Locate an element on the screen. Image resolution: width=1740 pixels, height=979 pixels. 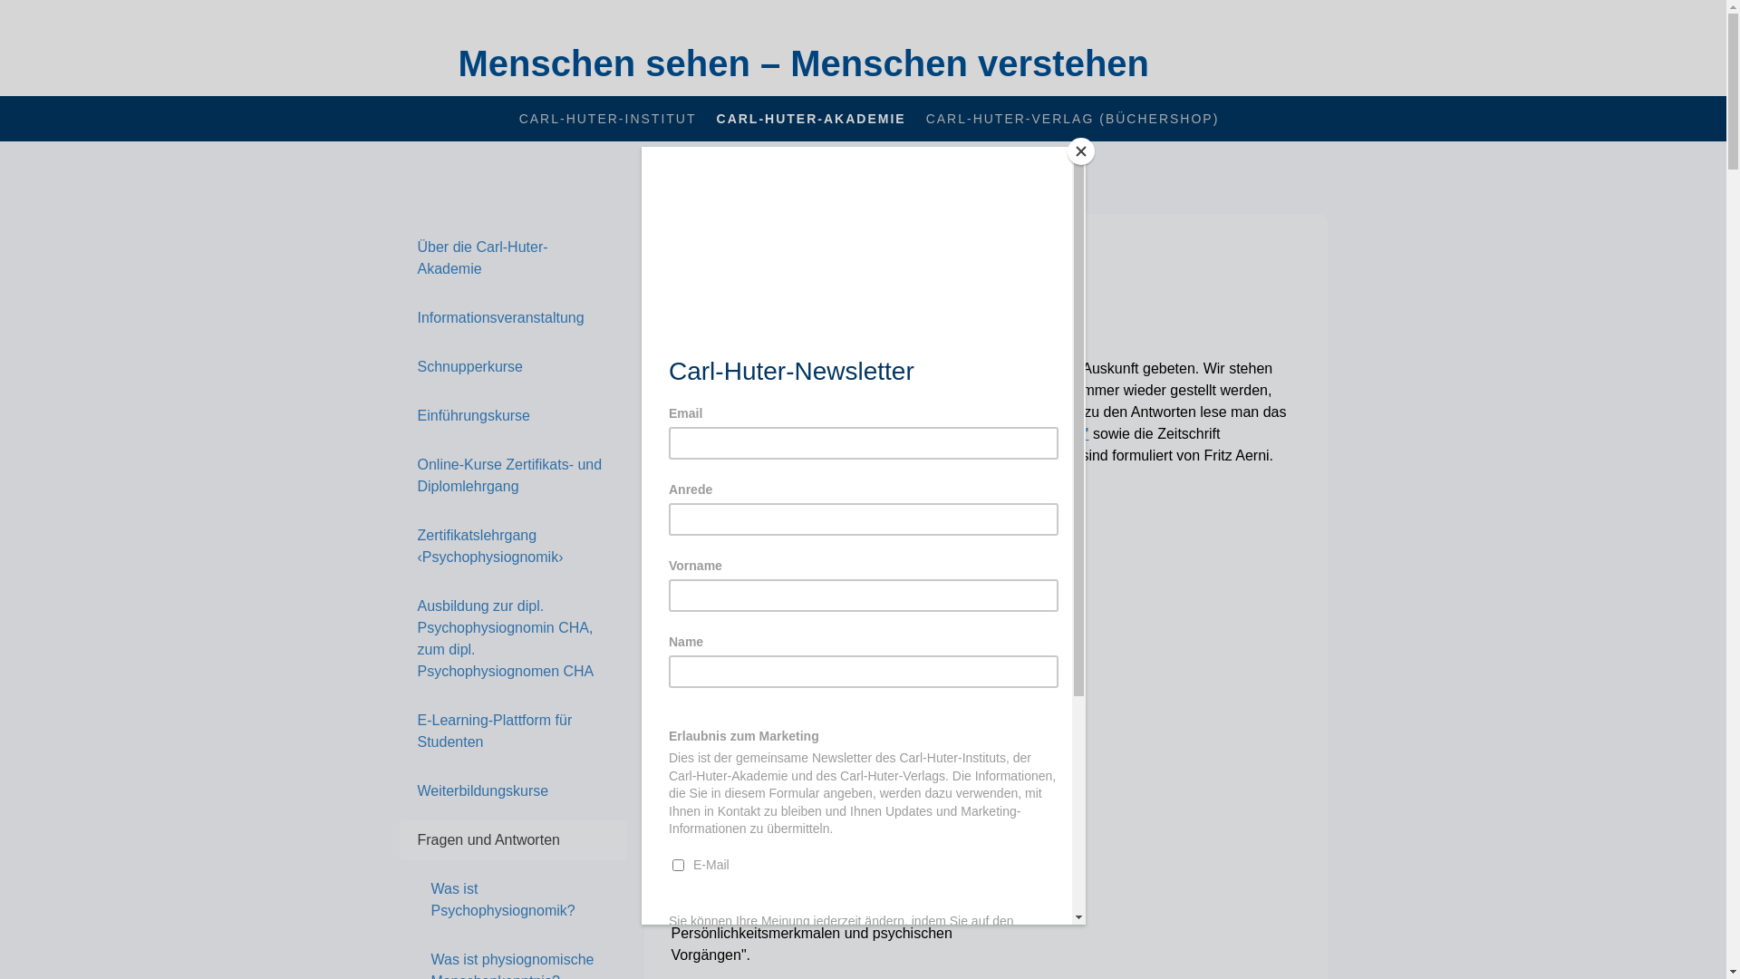
Was ist Psychophysiognomik? is located at coordinates (512, 900).